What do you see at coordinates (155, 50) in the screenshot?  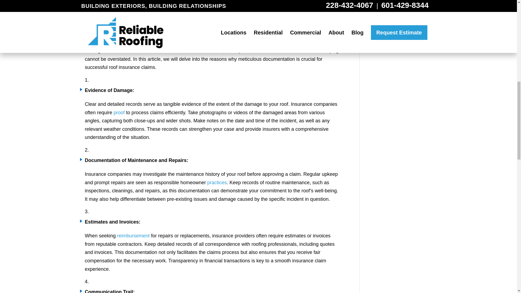 I see `insurance` at bounding box center [155, 50].